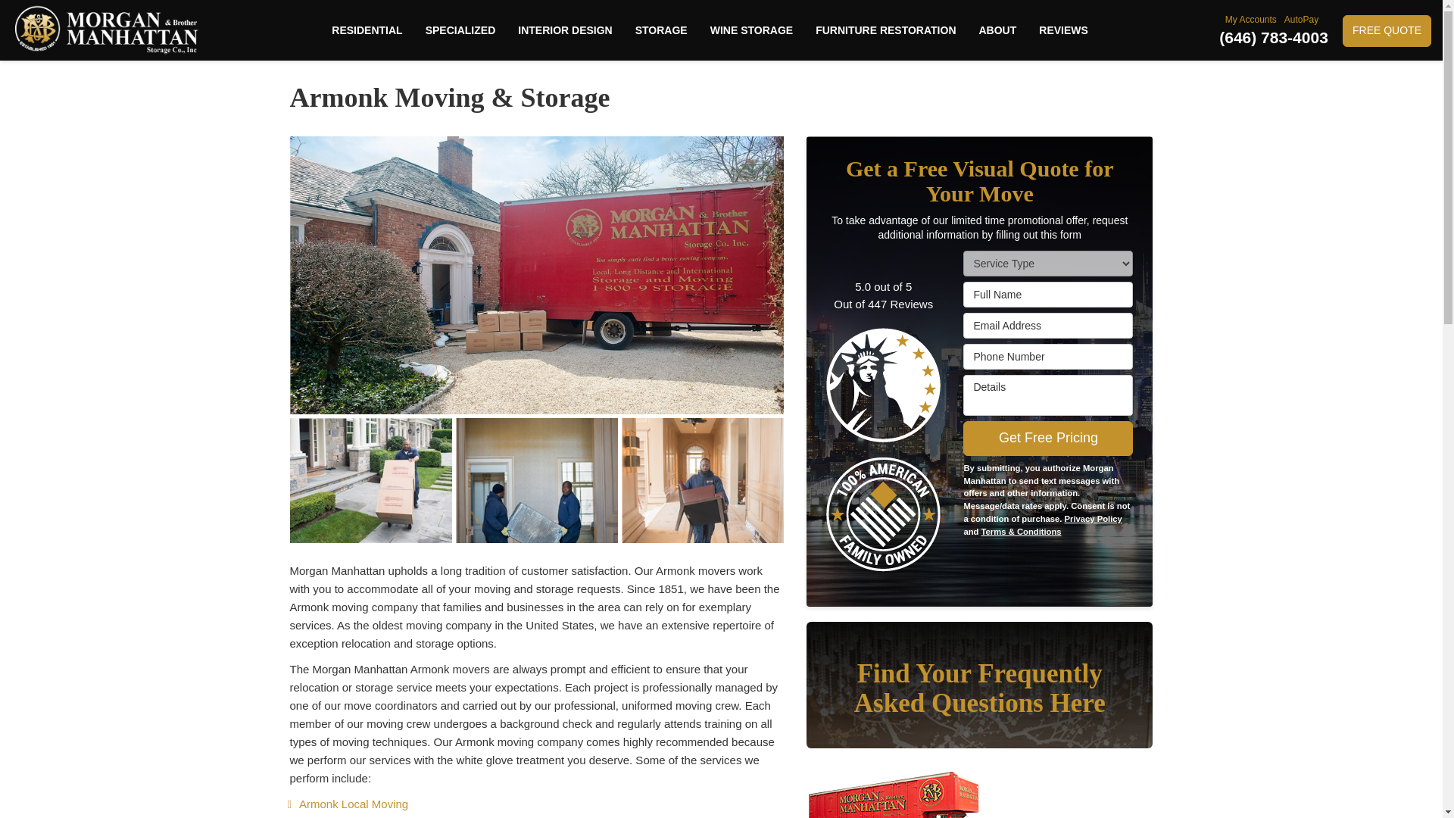  What do you see at coordinates (1253, 20) in the screenshot?
I see `My Accounts` at bounding box center [1253, 20].